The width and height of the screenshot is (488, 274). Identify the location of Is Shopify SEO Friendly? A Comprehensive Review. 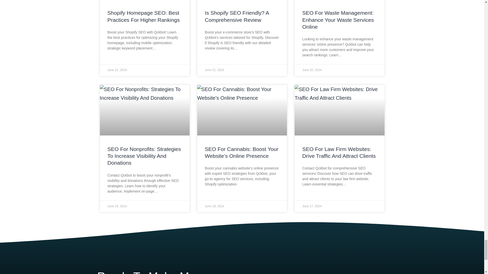
(237, 16).